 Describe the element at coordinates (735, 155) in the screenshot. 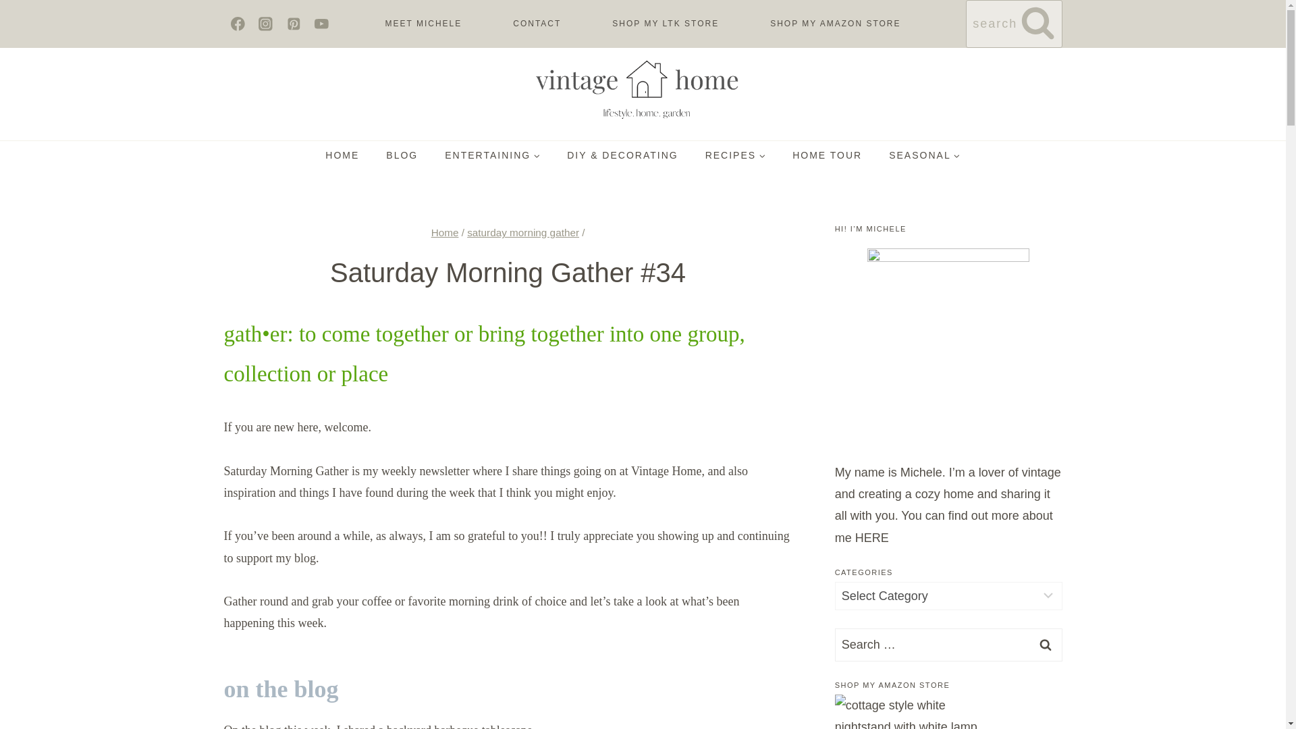

I see `RECIPES` at that location.